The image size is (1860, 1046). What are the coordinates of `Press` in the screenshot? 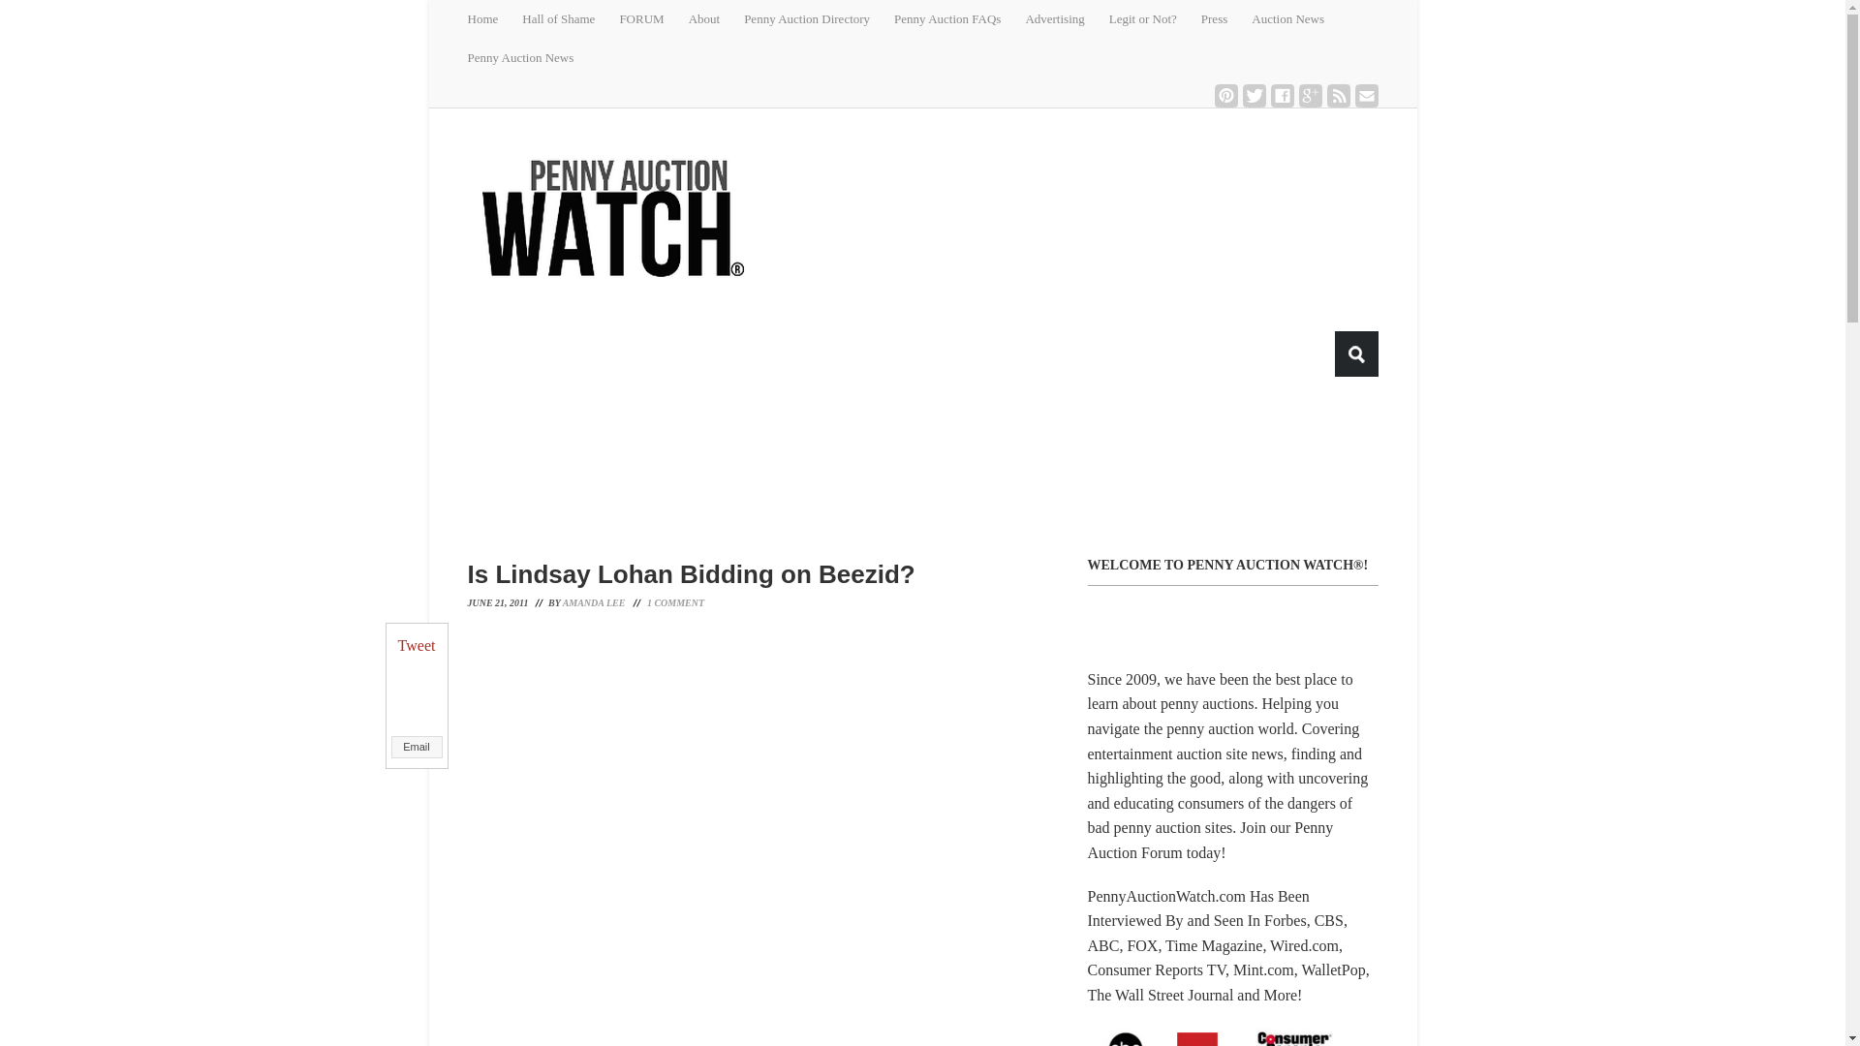 It's located at (1226, 19).